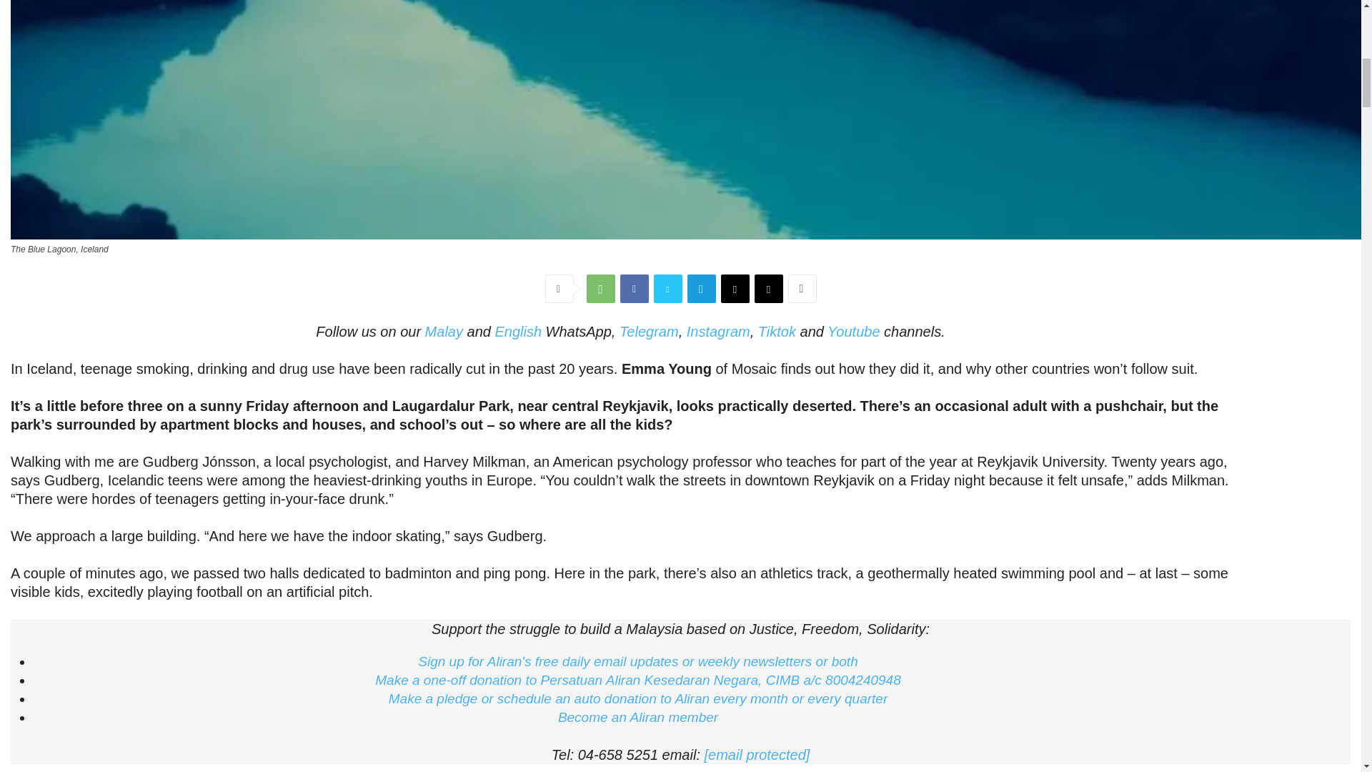 The width and height of the screenshot is (1372, 772). I want to click on WhatsApp, so click(600, 289).